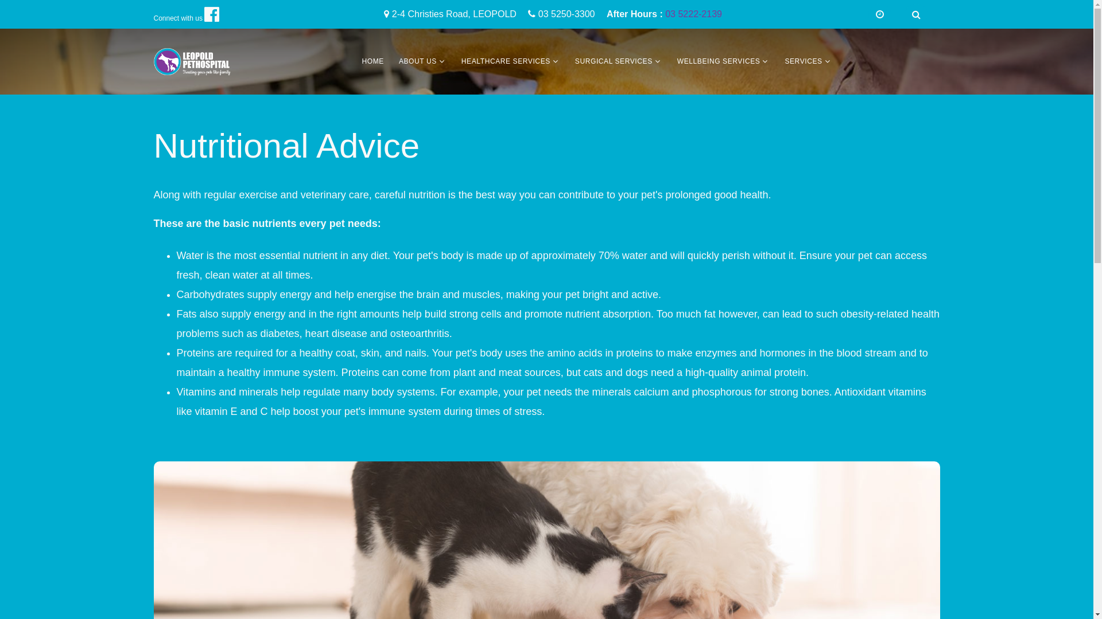 This screenshot has width=1102, height=619. Describe the element at coordinates (567, 15) in the screenshot. I see `03 5250-3300` at that location.